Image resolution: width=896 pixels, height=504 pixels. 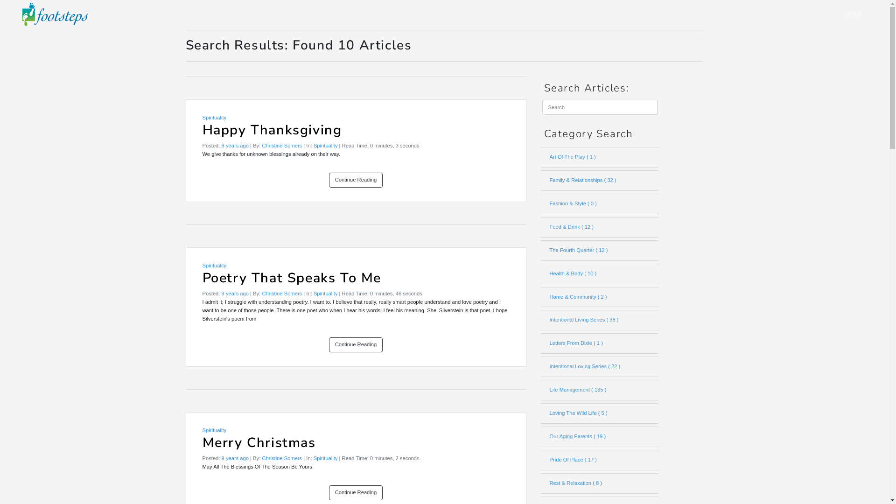 I want to click on Home & Community ( 2 ), so click(x=600, y=297).